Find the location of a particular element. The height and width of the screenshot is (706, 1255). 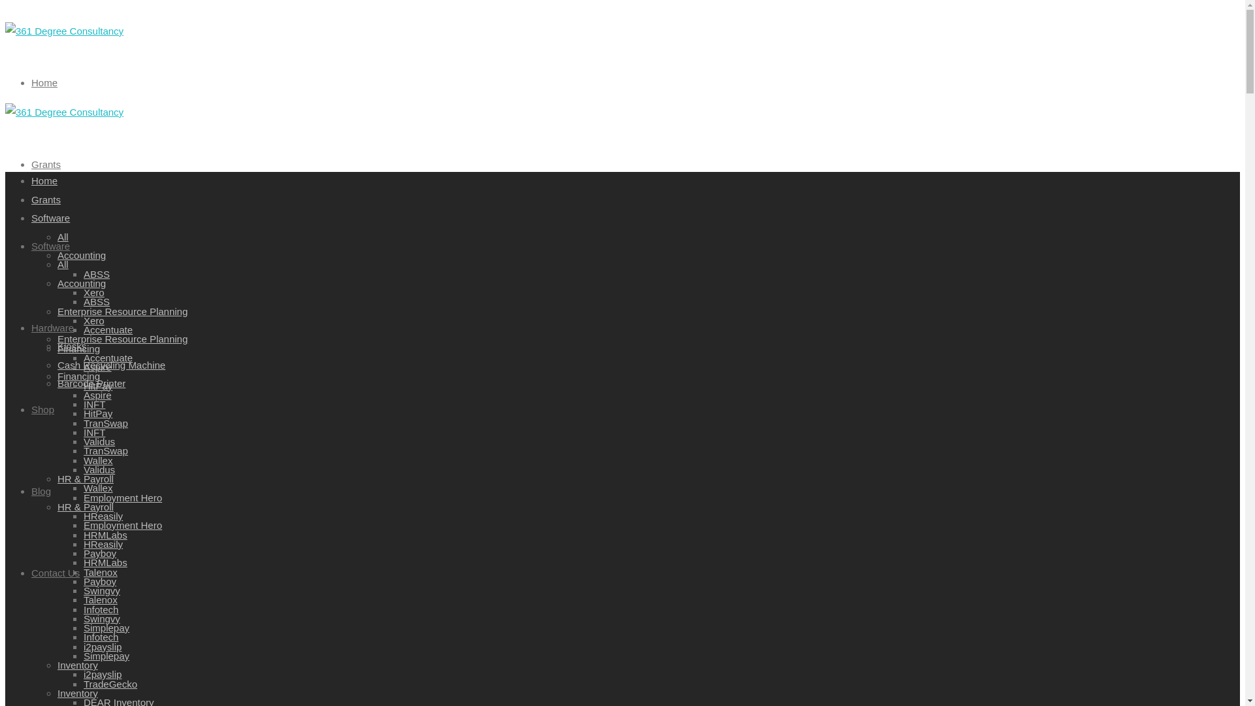

Talenox is located at coordinates (101, 571).